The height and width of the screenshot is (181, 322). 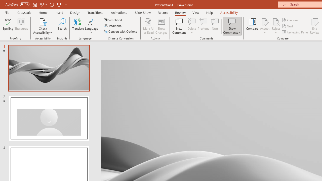 What do you see at coordinates (288, 26) in the screenshot?
I see `Next` at bounding box center [288, 26].